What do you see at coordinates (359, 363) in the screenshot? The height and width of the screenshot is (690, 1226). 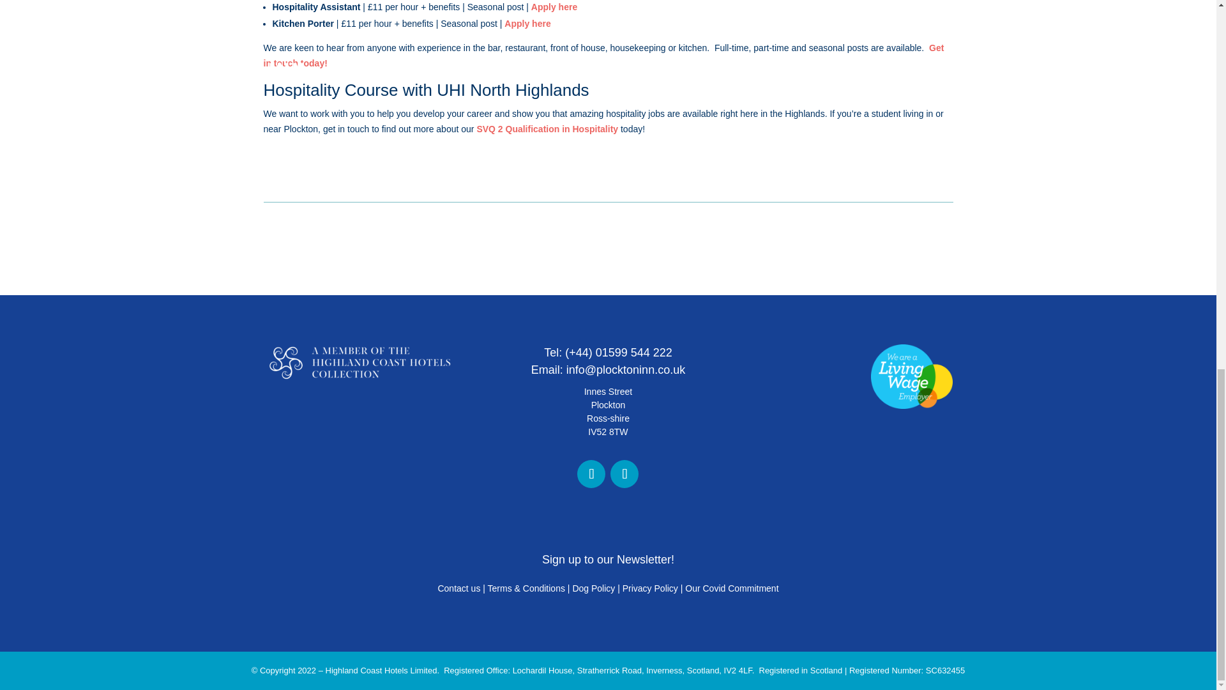 I see `HCH-logo-1` at bounding box center [359, 363].